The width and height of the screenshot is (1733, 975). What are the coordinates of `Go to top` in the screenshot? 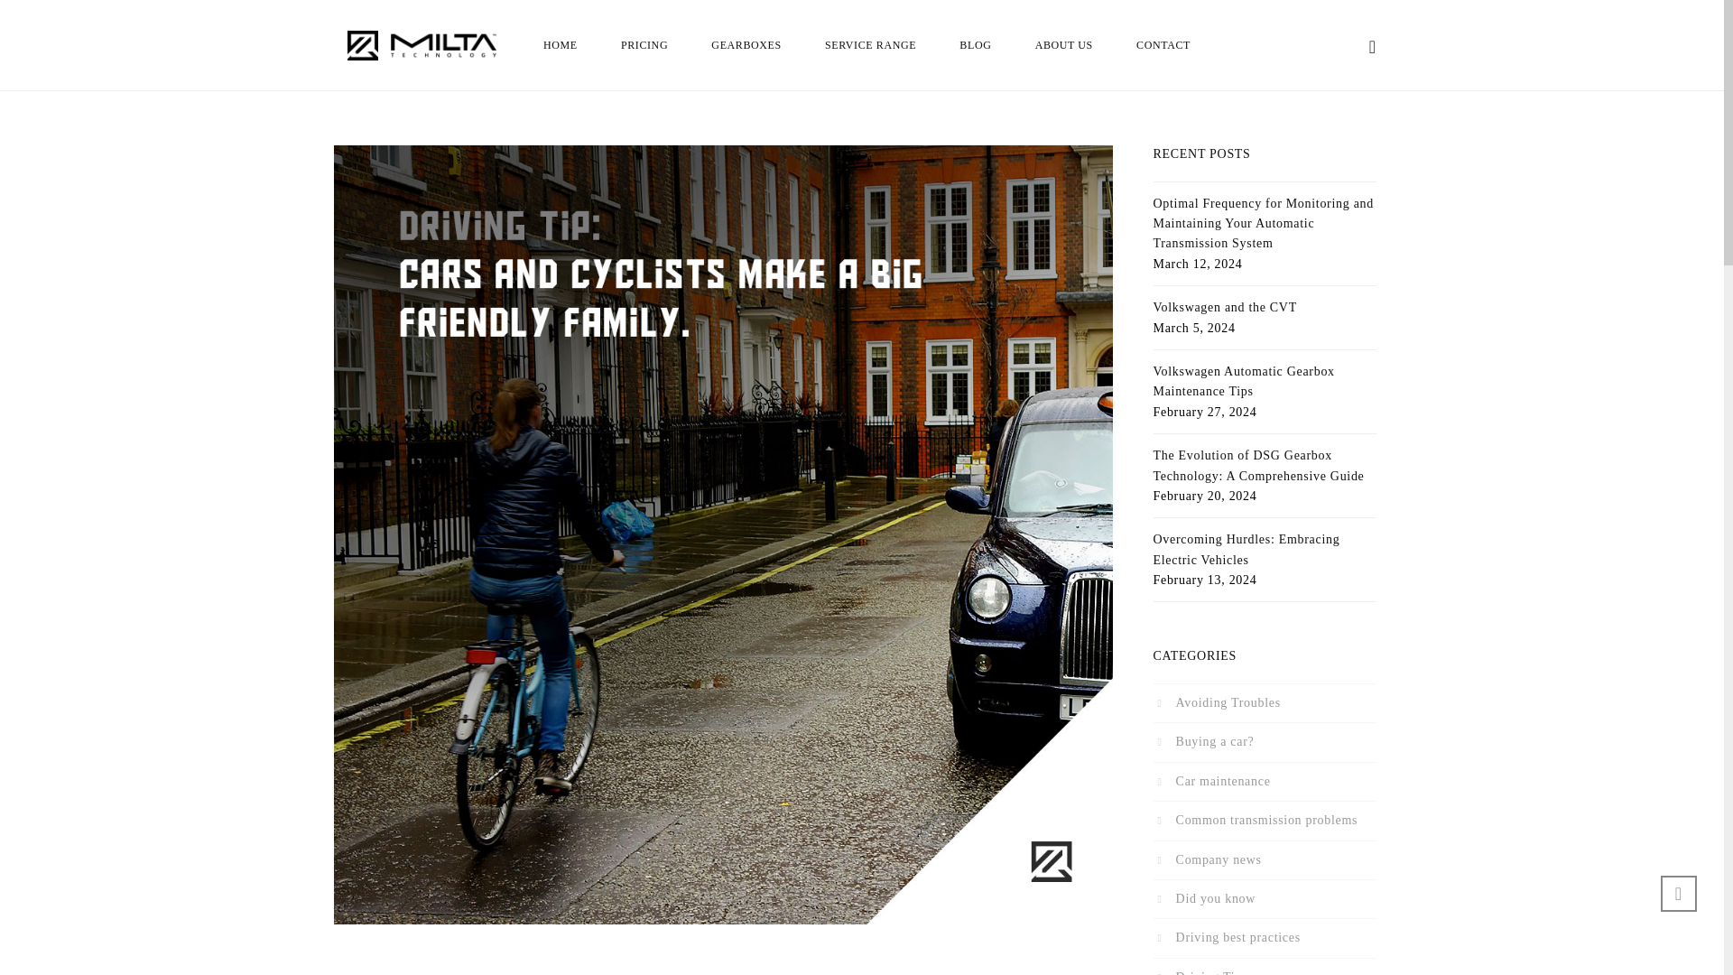 It's located at (1678, 893).